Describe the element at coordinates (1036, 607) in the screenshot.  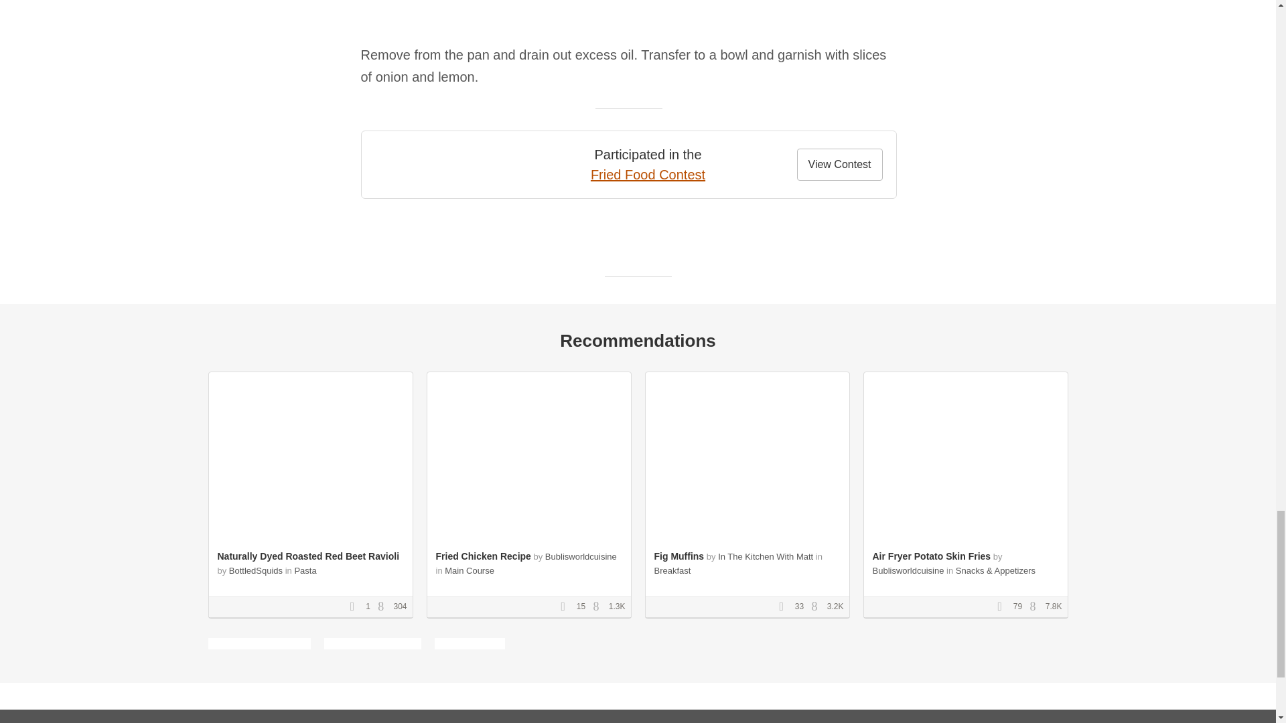
I see `Views Count` at that location.